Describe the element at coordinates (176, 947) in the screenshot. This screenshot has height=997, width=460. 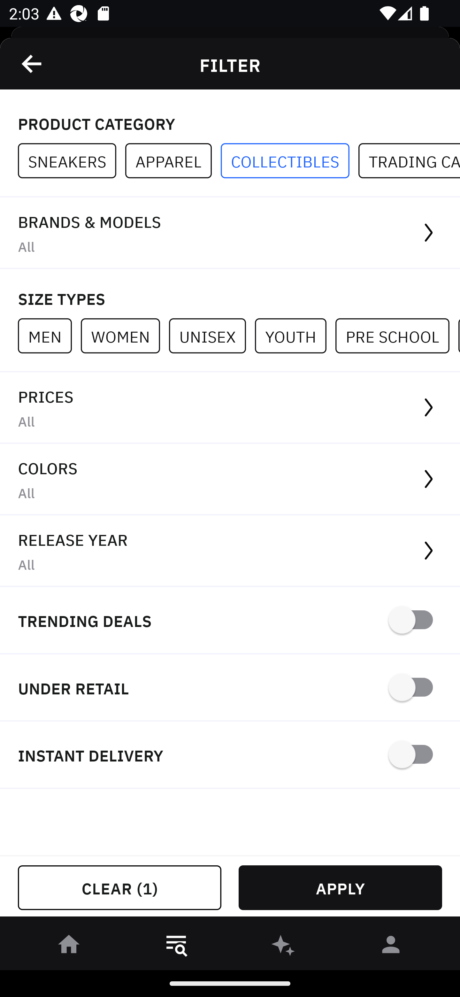
I see `󱎸` at that location.